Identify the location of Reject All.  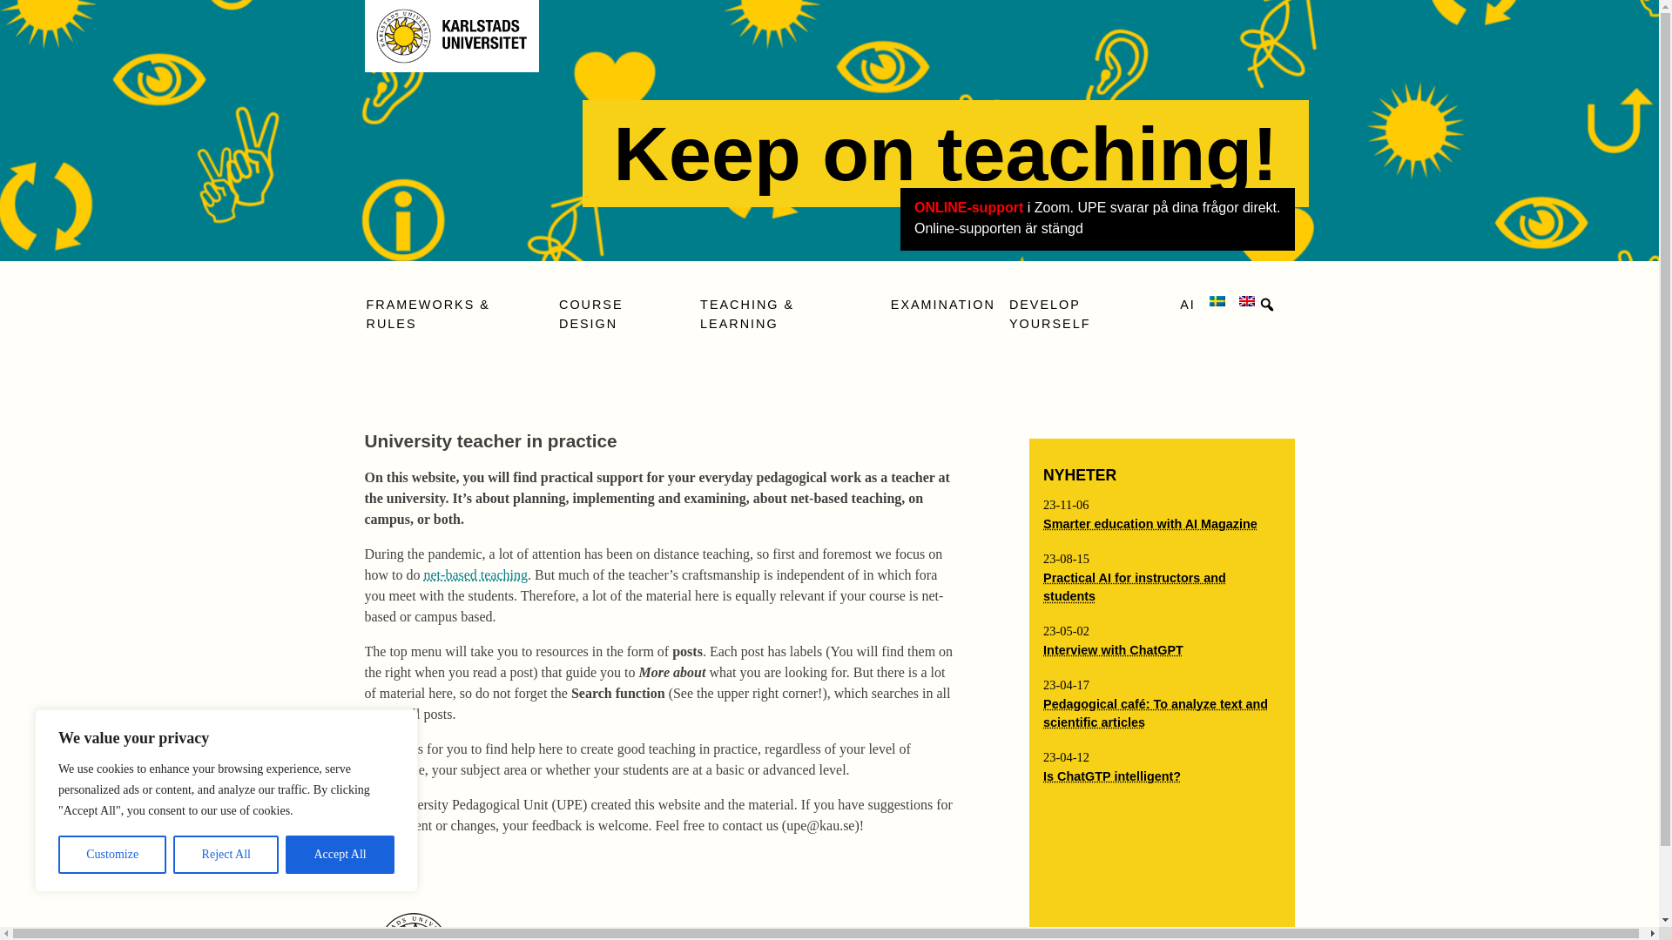
(226, 855).